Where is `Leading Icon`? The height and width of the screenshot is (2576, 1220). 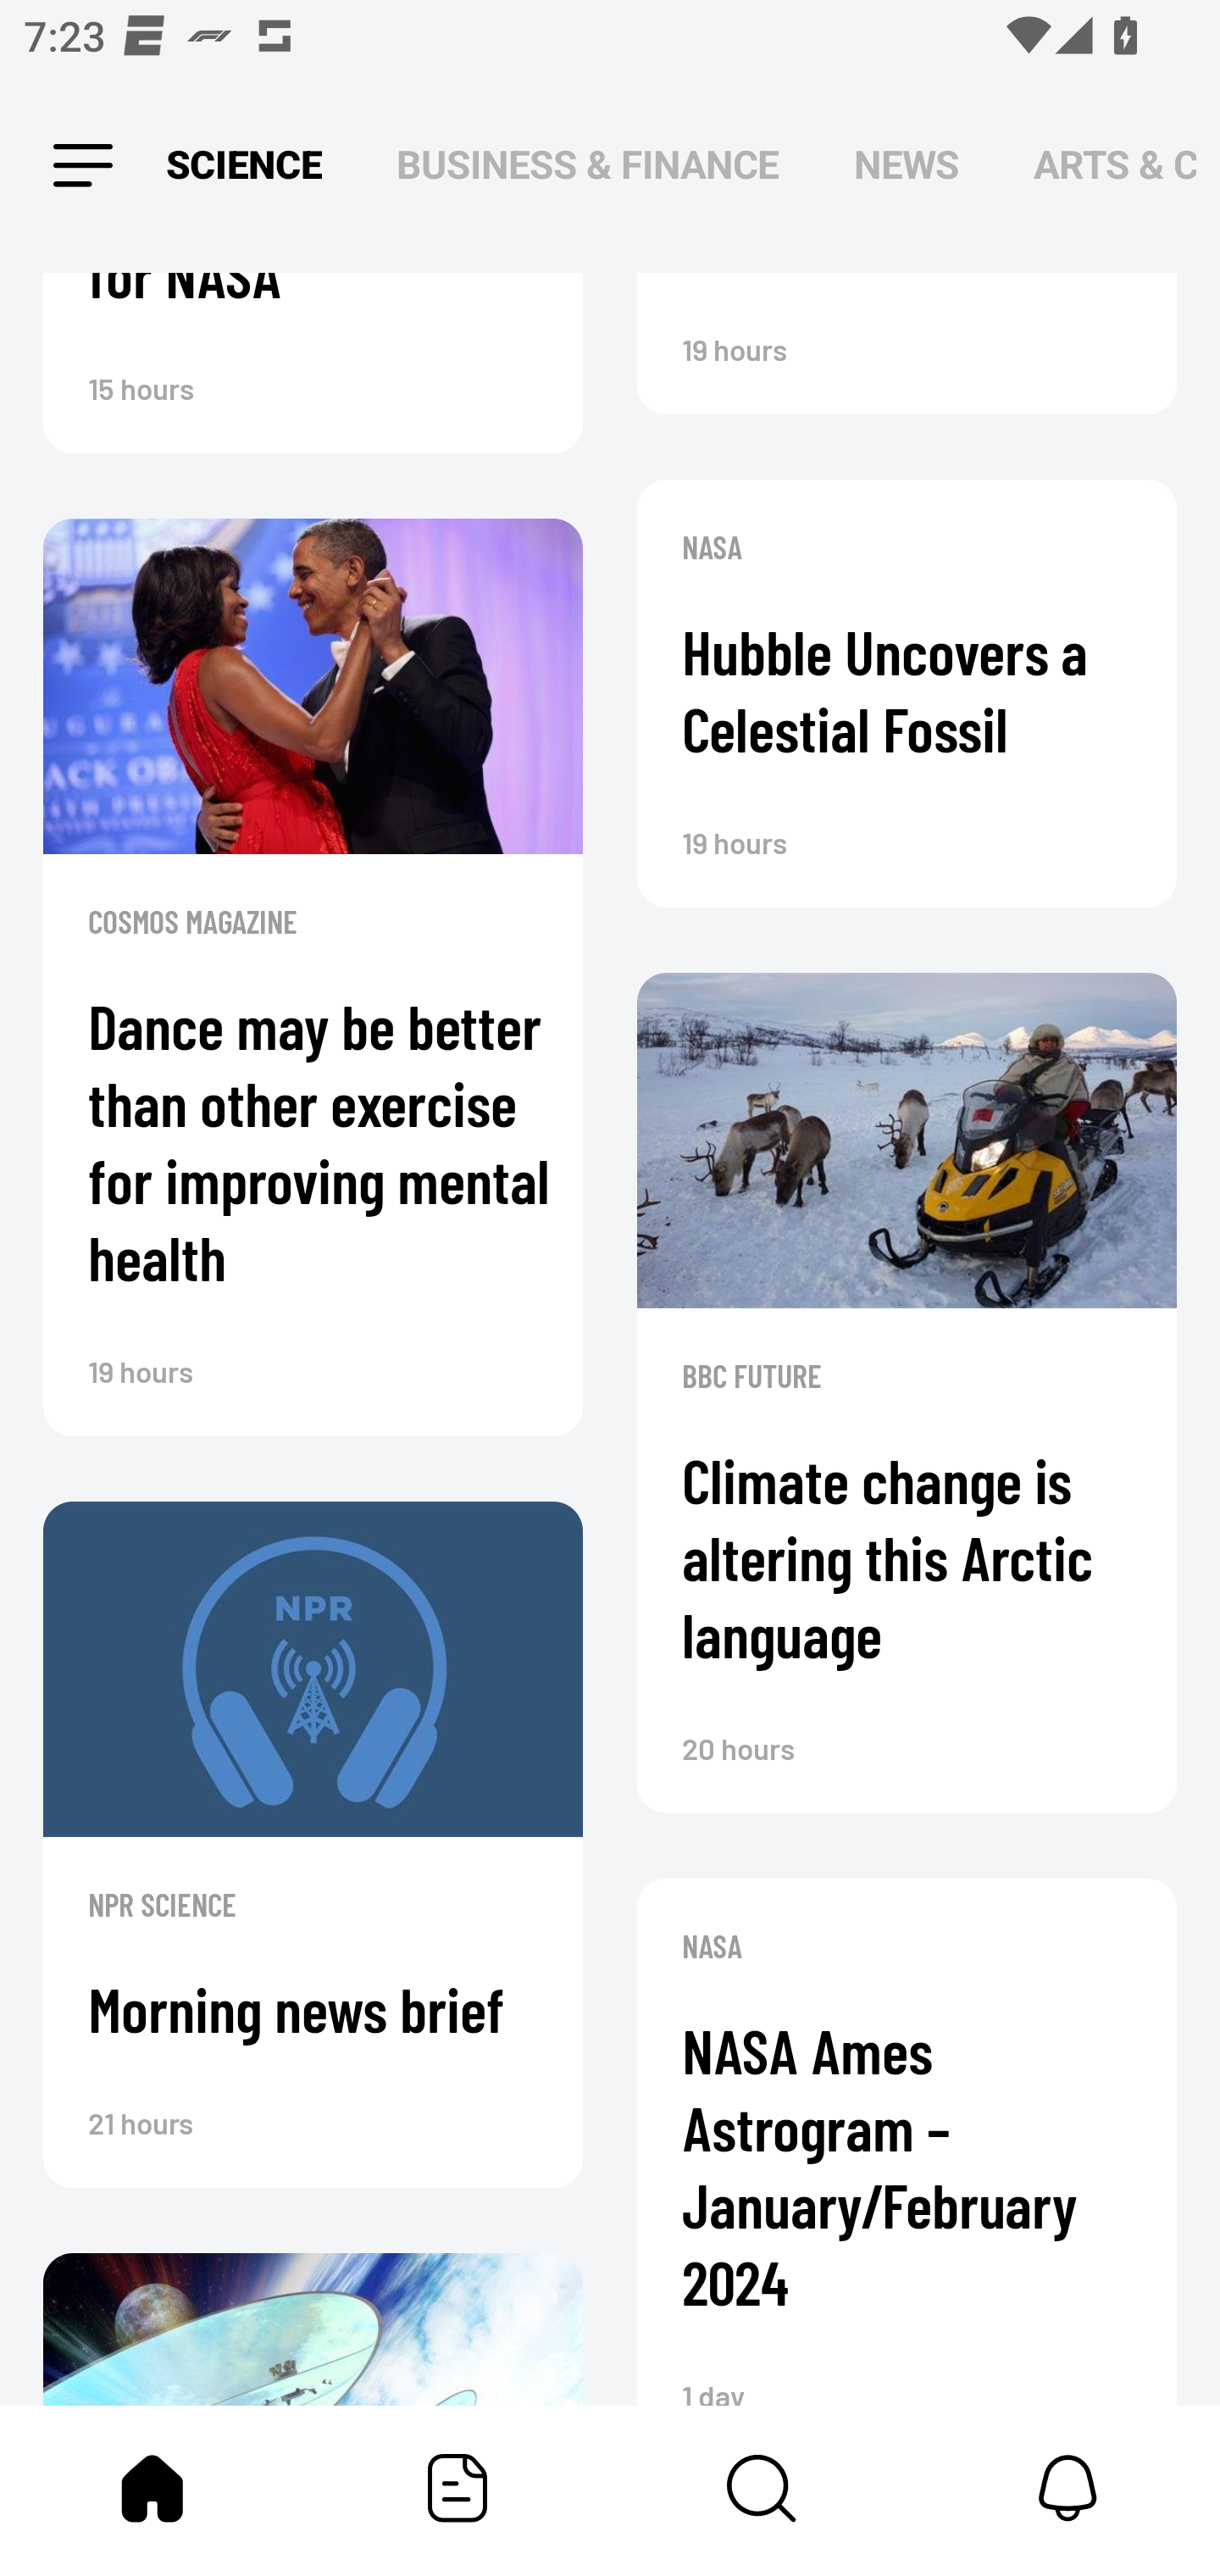 Leading Icon is located at coordinates (83, 166).